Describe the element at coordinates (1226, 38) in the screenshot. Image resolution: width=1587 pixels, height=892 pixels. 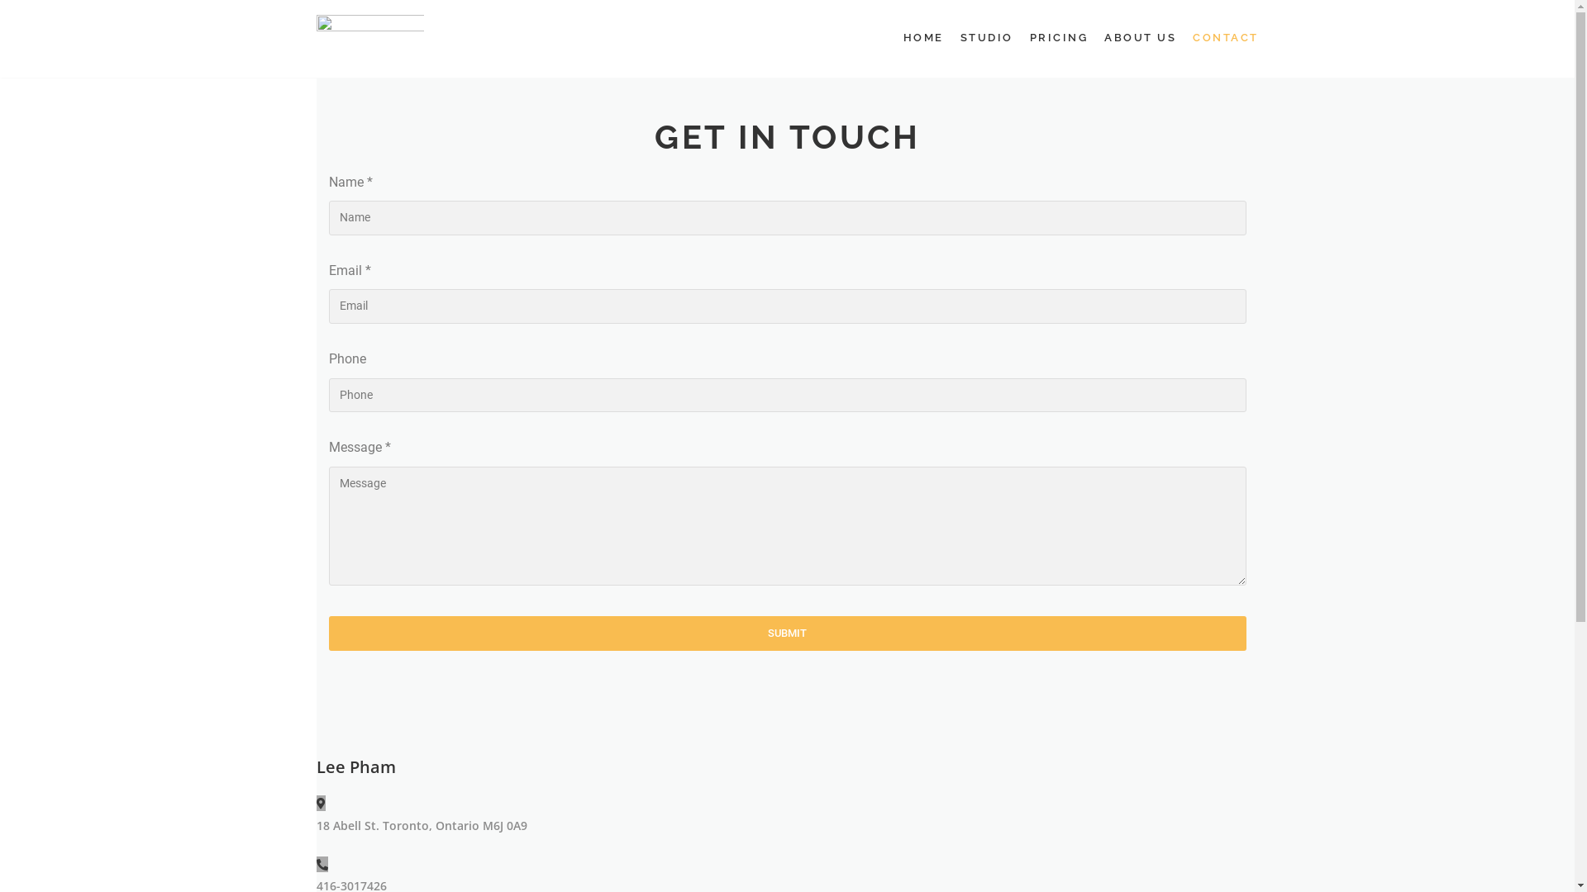
I see `CONTACT` at that location.